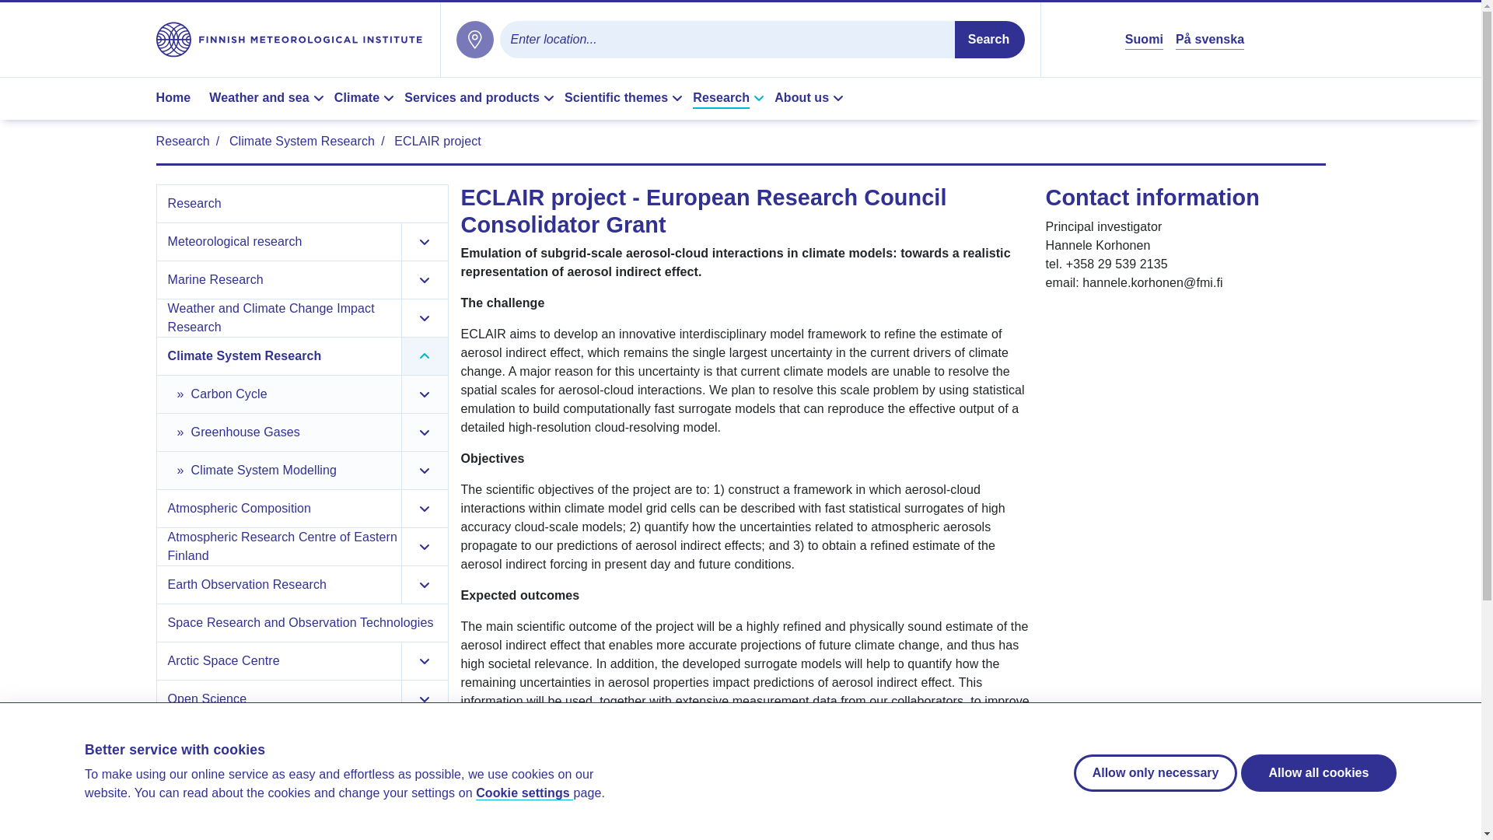 The height and width of the screenshot is (840, 1493). Describe the element at coordinates (474, 39) in the screenshot. I see `Locate` at that location.